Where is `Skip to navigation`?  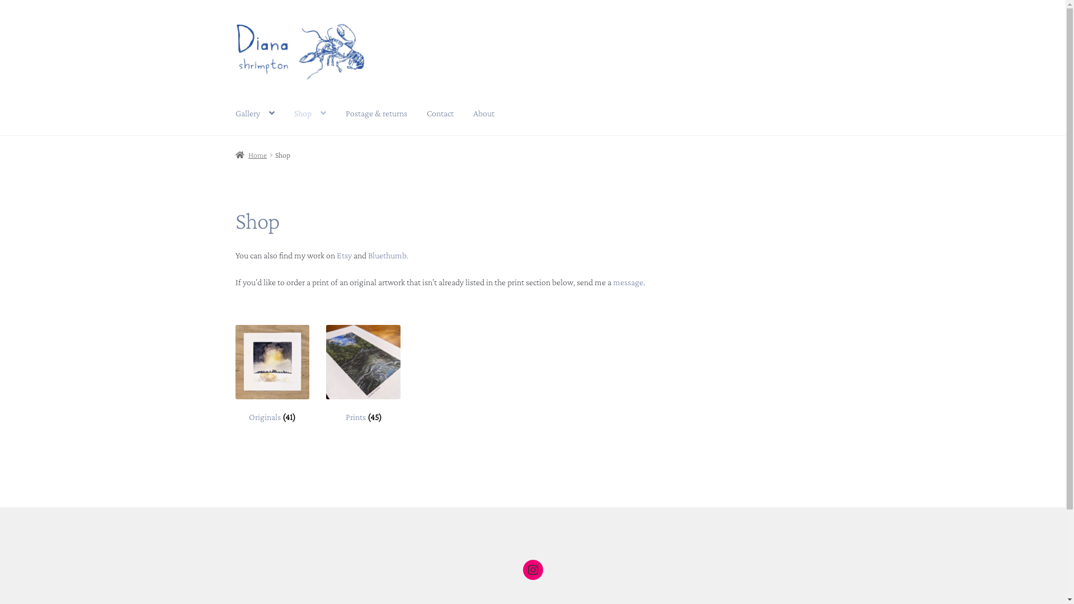 Skip to navigation is located at coordinates (235, 23).